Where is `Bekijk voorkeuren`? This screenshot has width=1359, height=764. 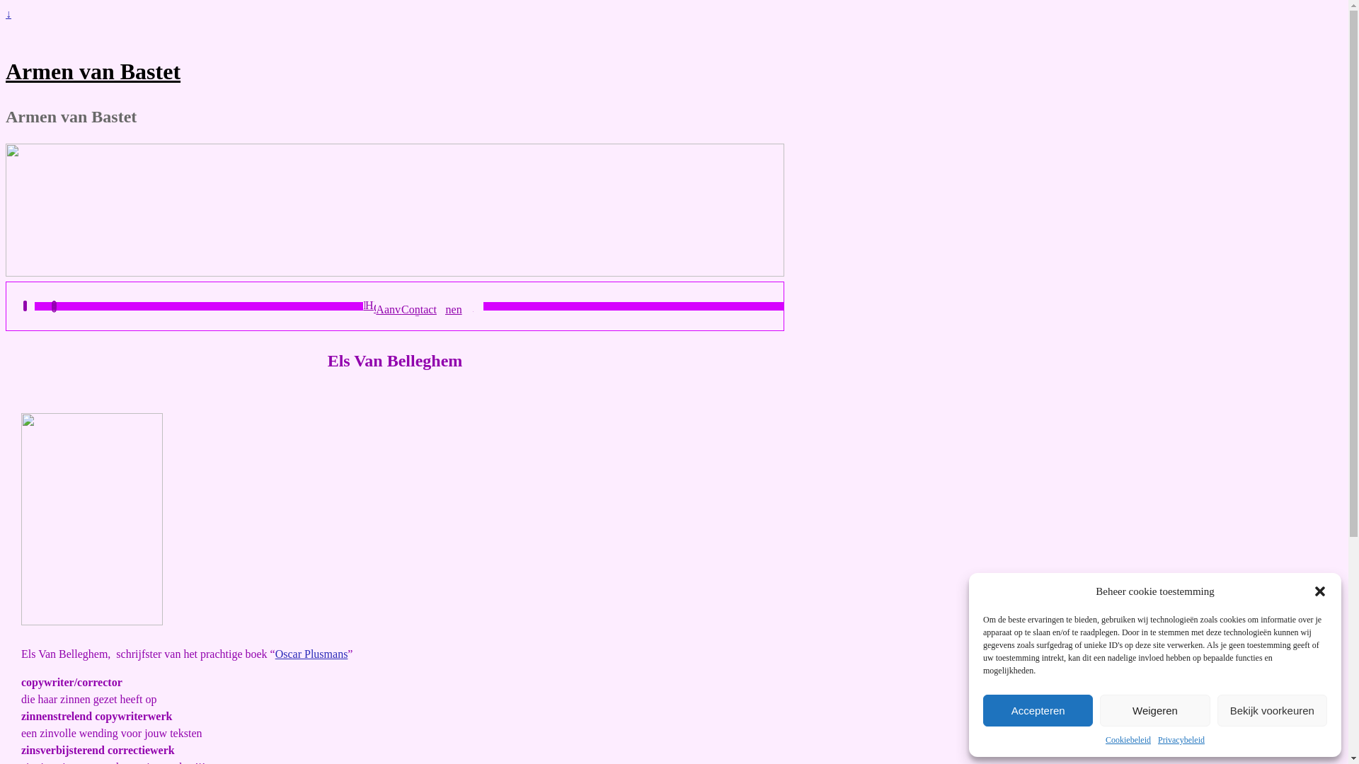
Bekijk voorkeuren is located at coordinates (1273, 710).